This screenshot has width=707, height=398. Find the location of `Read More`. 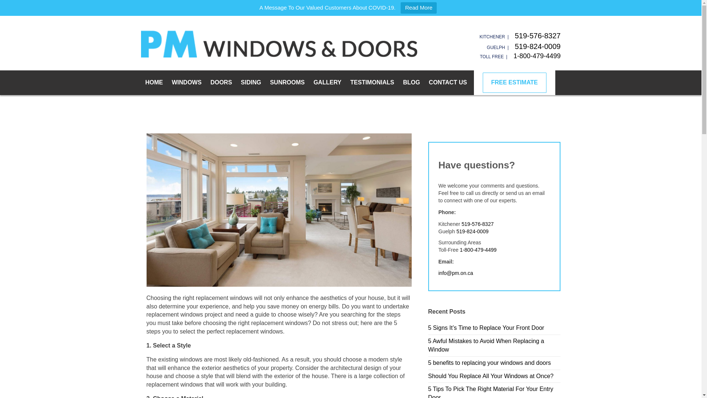

Read More is located at coordinates (419, 8).